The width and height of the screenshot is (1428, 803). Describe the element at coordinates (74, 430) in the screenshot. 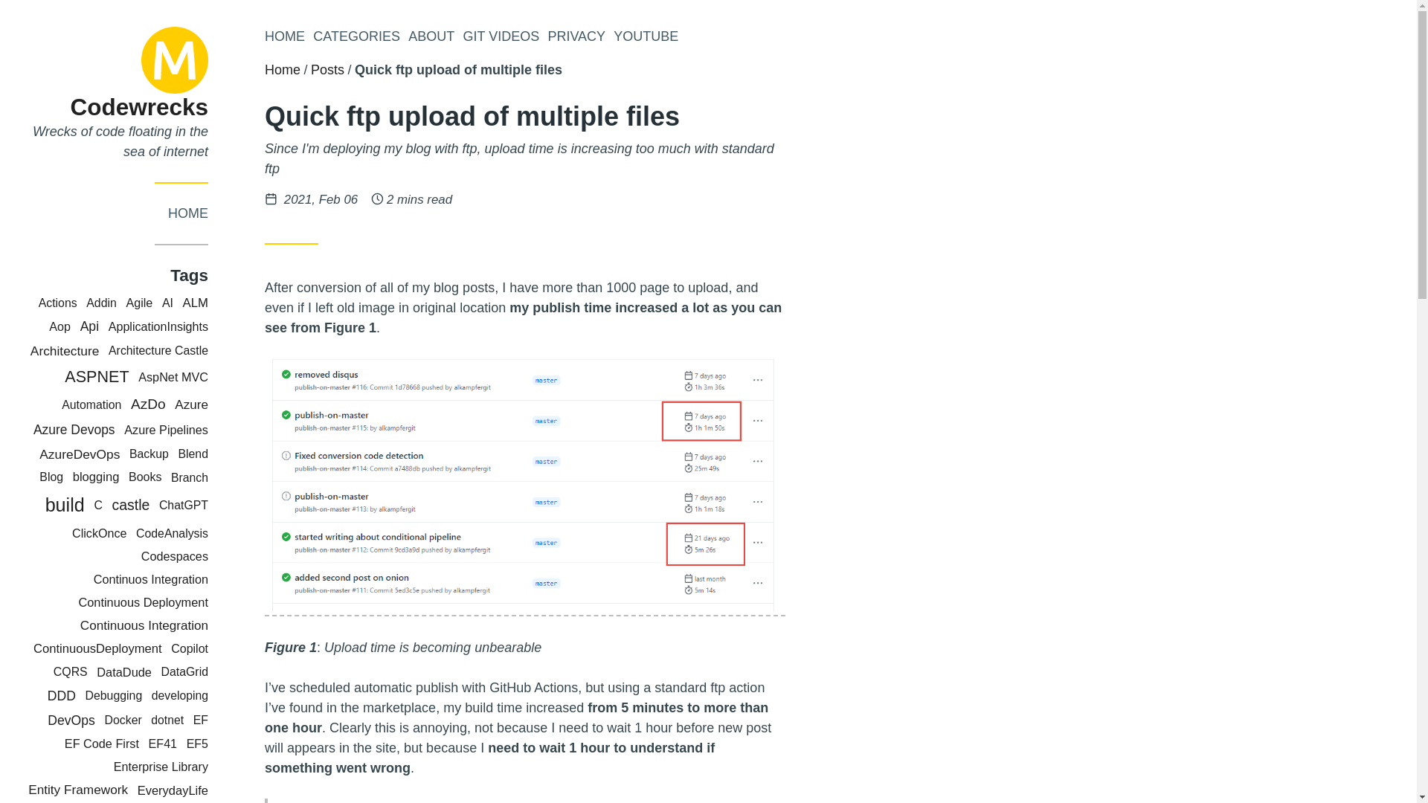

I see `Azure Devops` at that location.